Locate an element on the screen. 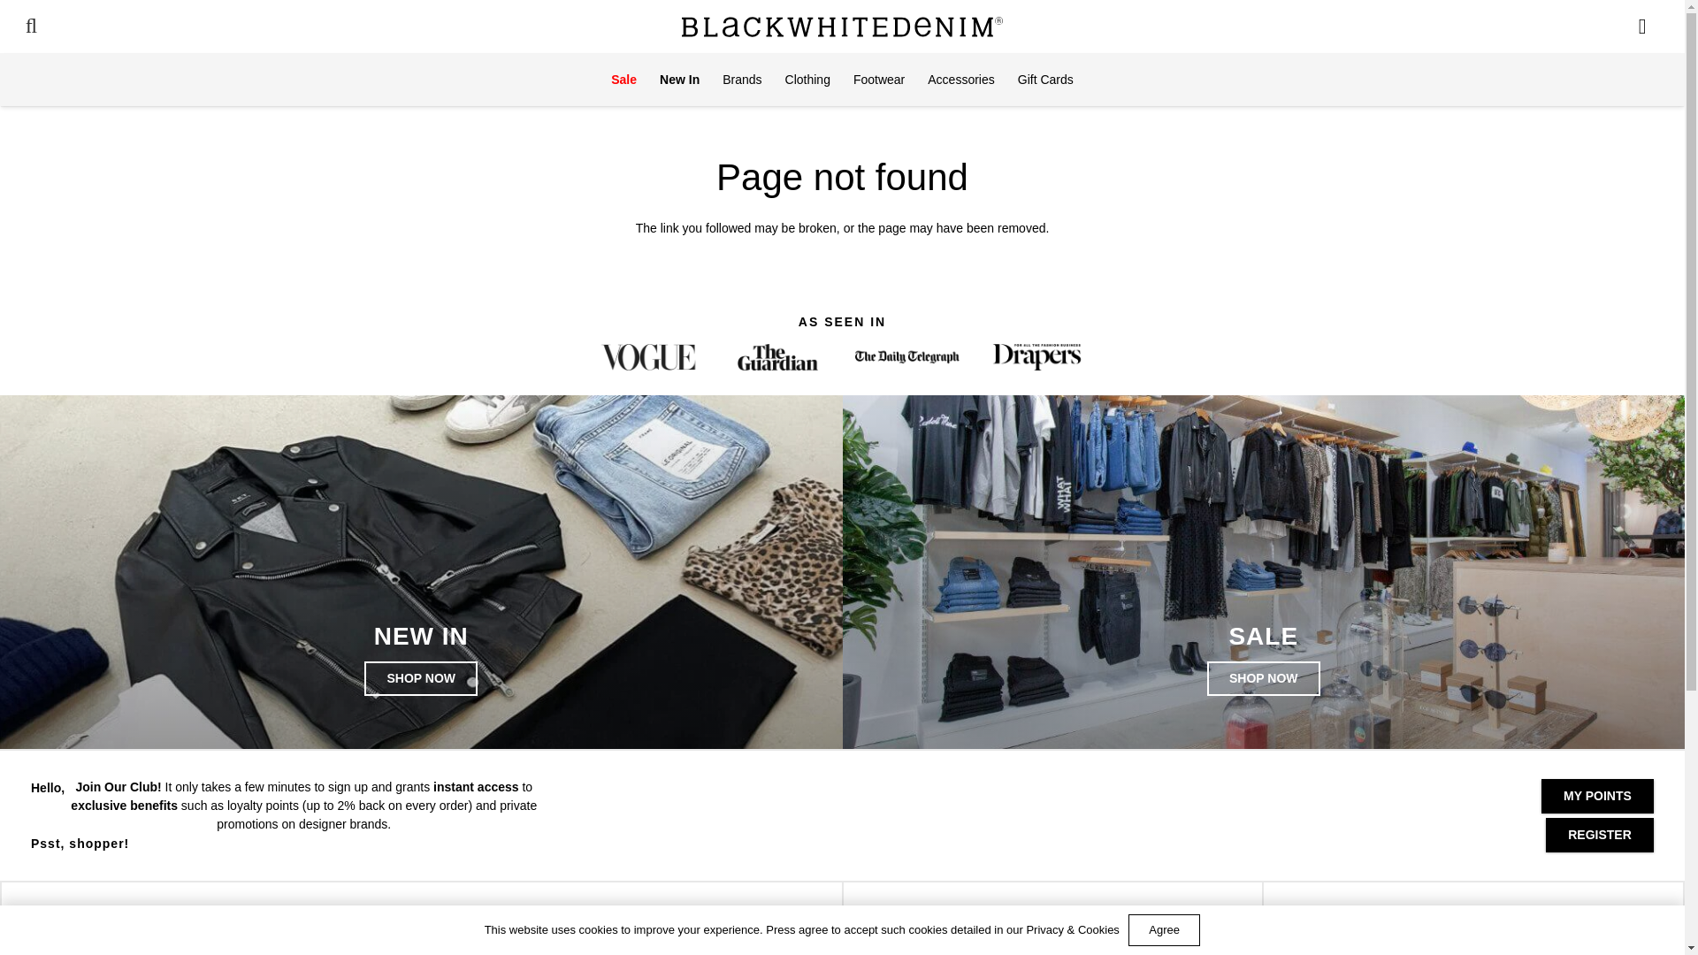 The width and height of the screenshot is (1698, 955). New In is located at coordinates (679, 80).